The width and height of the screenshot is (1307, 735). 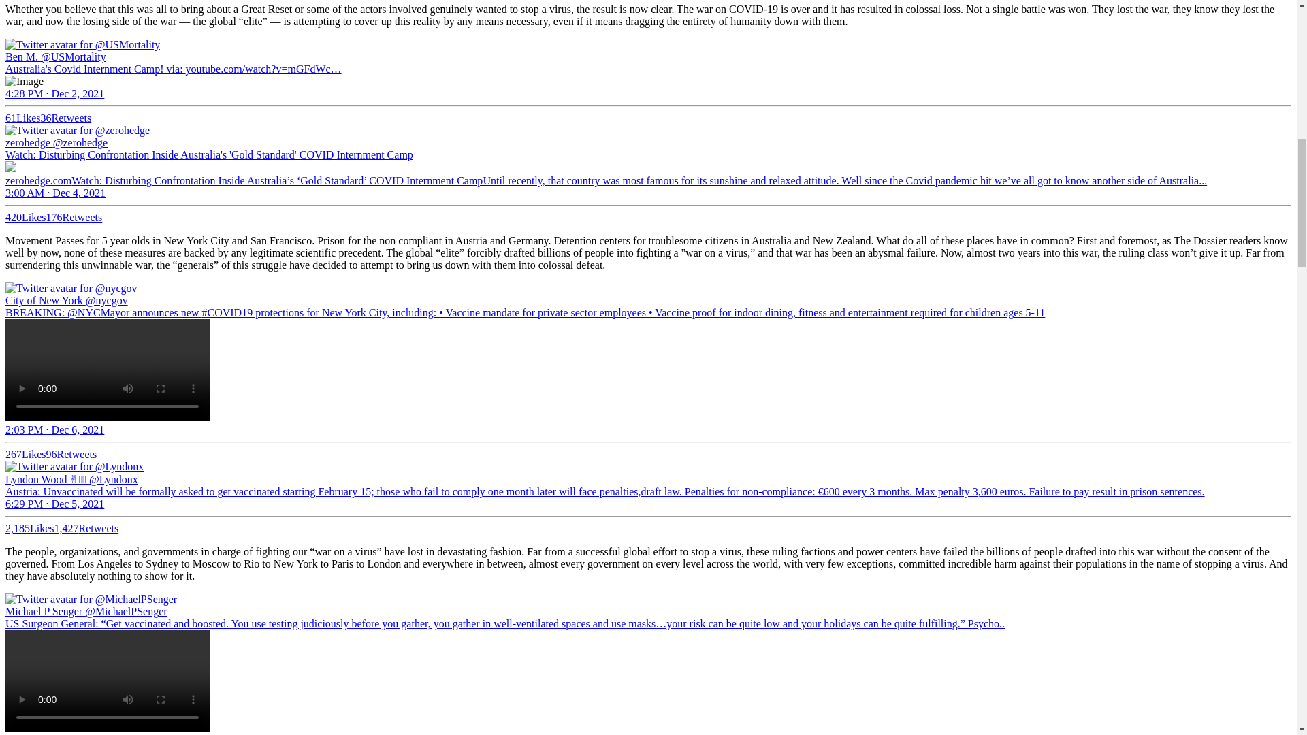 What do you see at coordinates (95, 69) in the screenshot?
I see `Australia's Covid Internment Camp! via:` at bounding box center [95, 69].